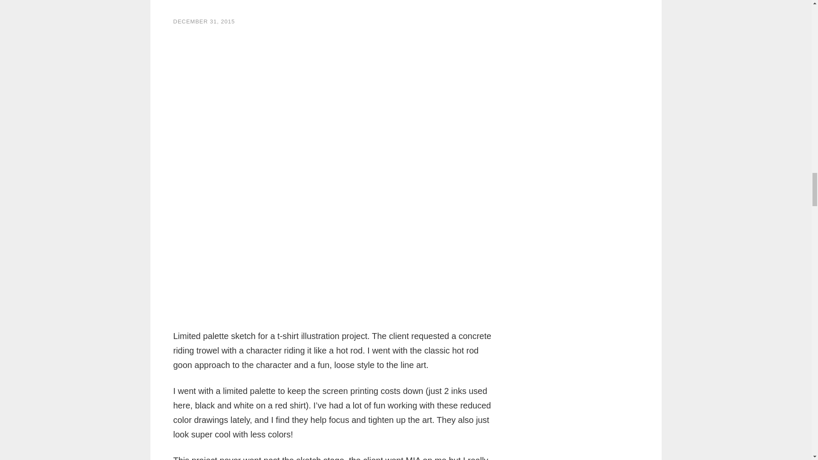 The height and width of the screenshot is (460, 818). What do you see at coordinates (204, 21) in the screenshot?
I see `DECEMBER 31, 2015` at bounding box center [204, 21].